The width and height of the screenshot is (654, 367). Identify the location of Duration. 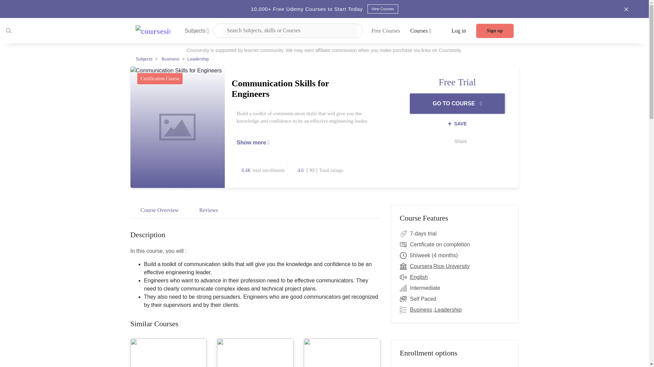
(405, 255).